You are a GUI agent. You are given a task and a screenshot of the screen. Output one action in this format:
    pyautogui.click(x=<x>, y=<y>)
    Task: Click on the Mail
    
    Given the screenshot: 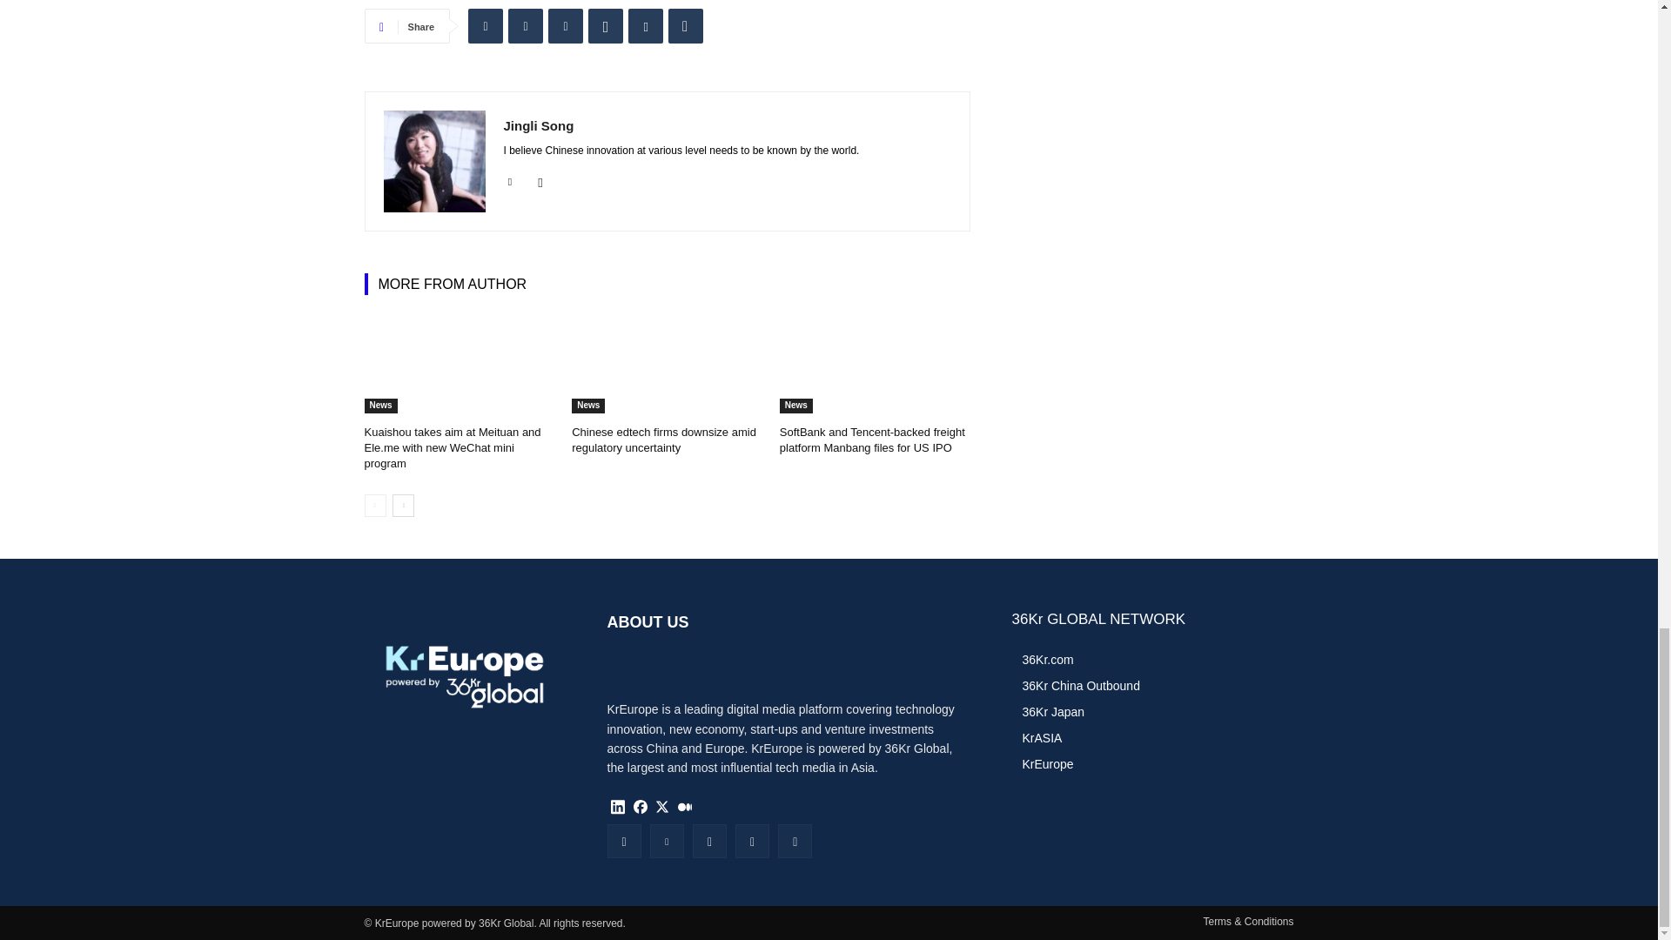 What is the action you would take?
    pyautogui.click(x=541, y=178)
    